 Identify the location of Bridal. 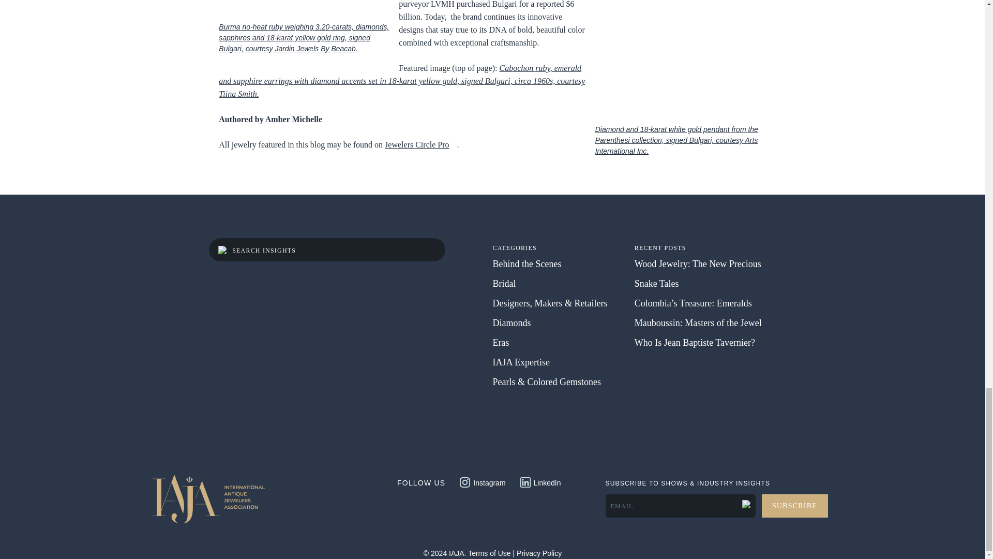
(504, 284).